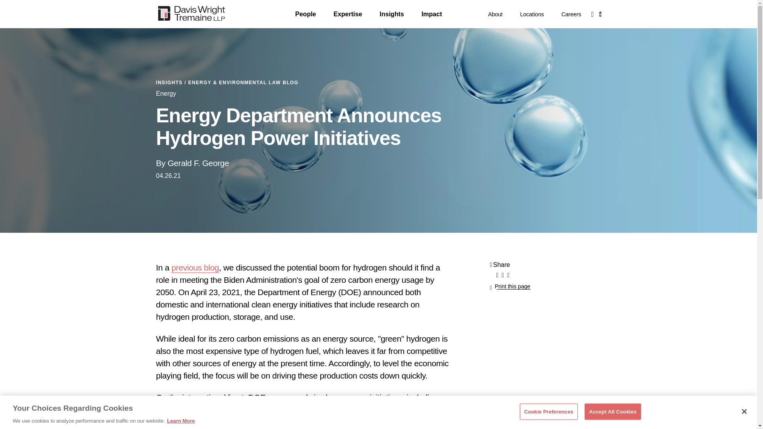 This screenshot has width=763, height=429. What do you see at coordinates (347, 14) in the screenshot?
I see `Expertise` at bounding box center [347, 14].